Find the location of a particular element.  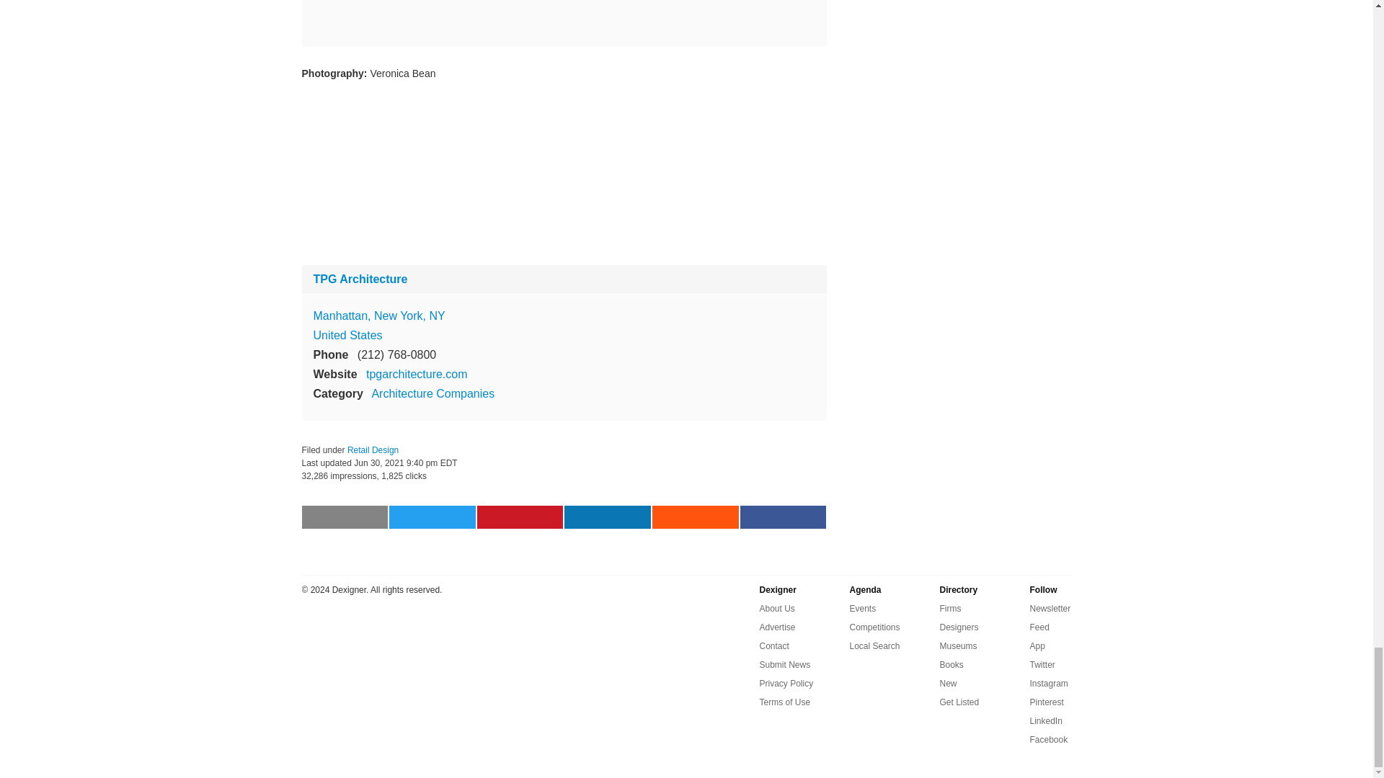

Competitions is located at coordinates (874, 627).